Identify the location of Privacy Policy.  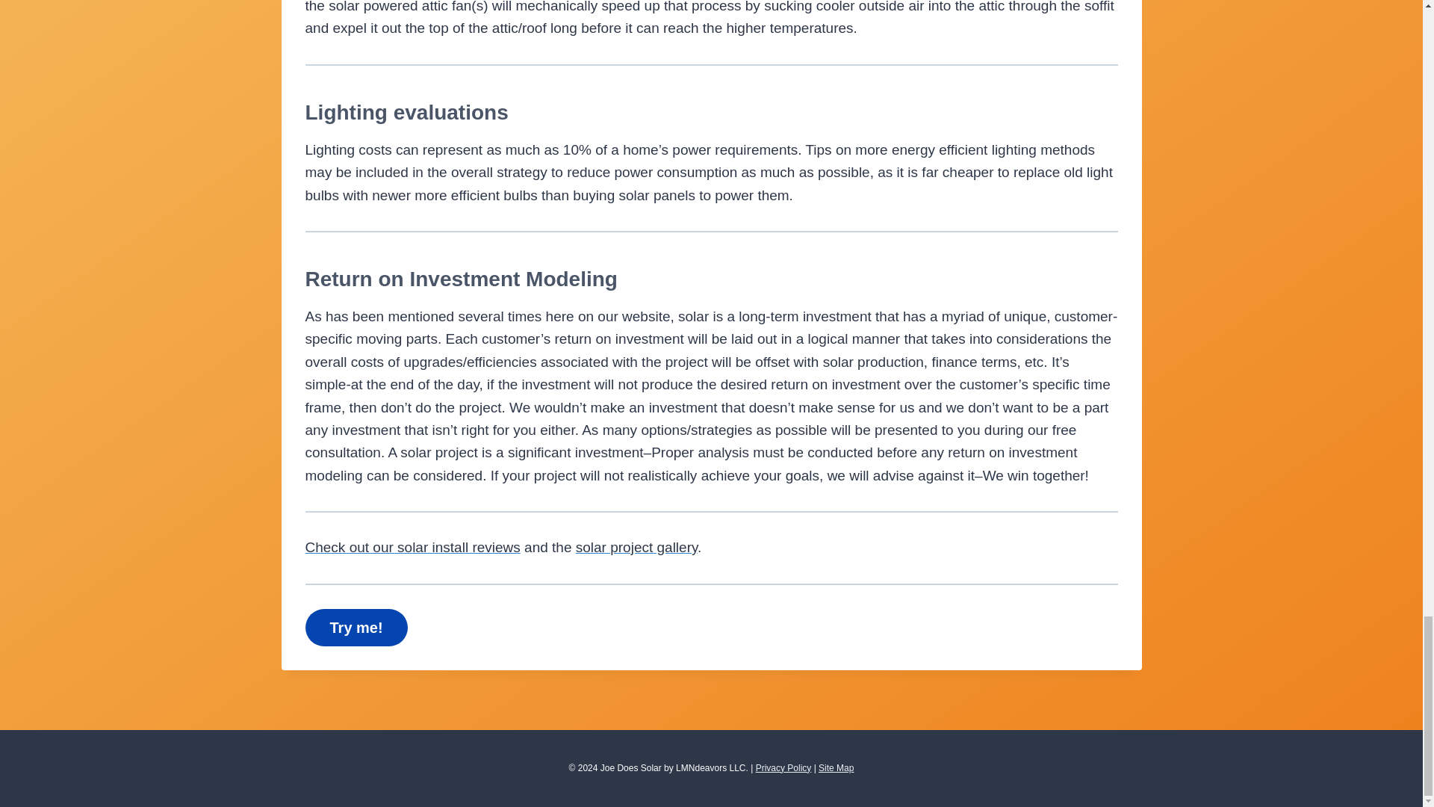
(783, 767).